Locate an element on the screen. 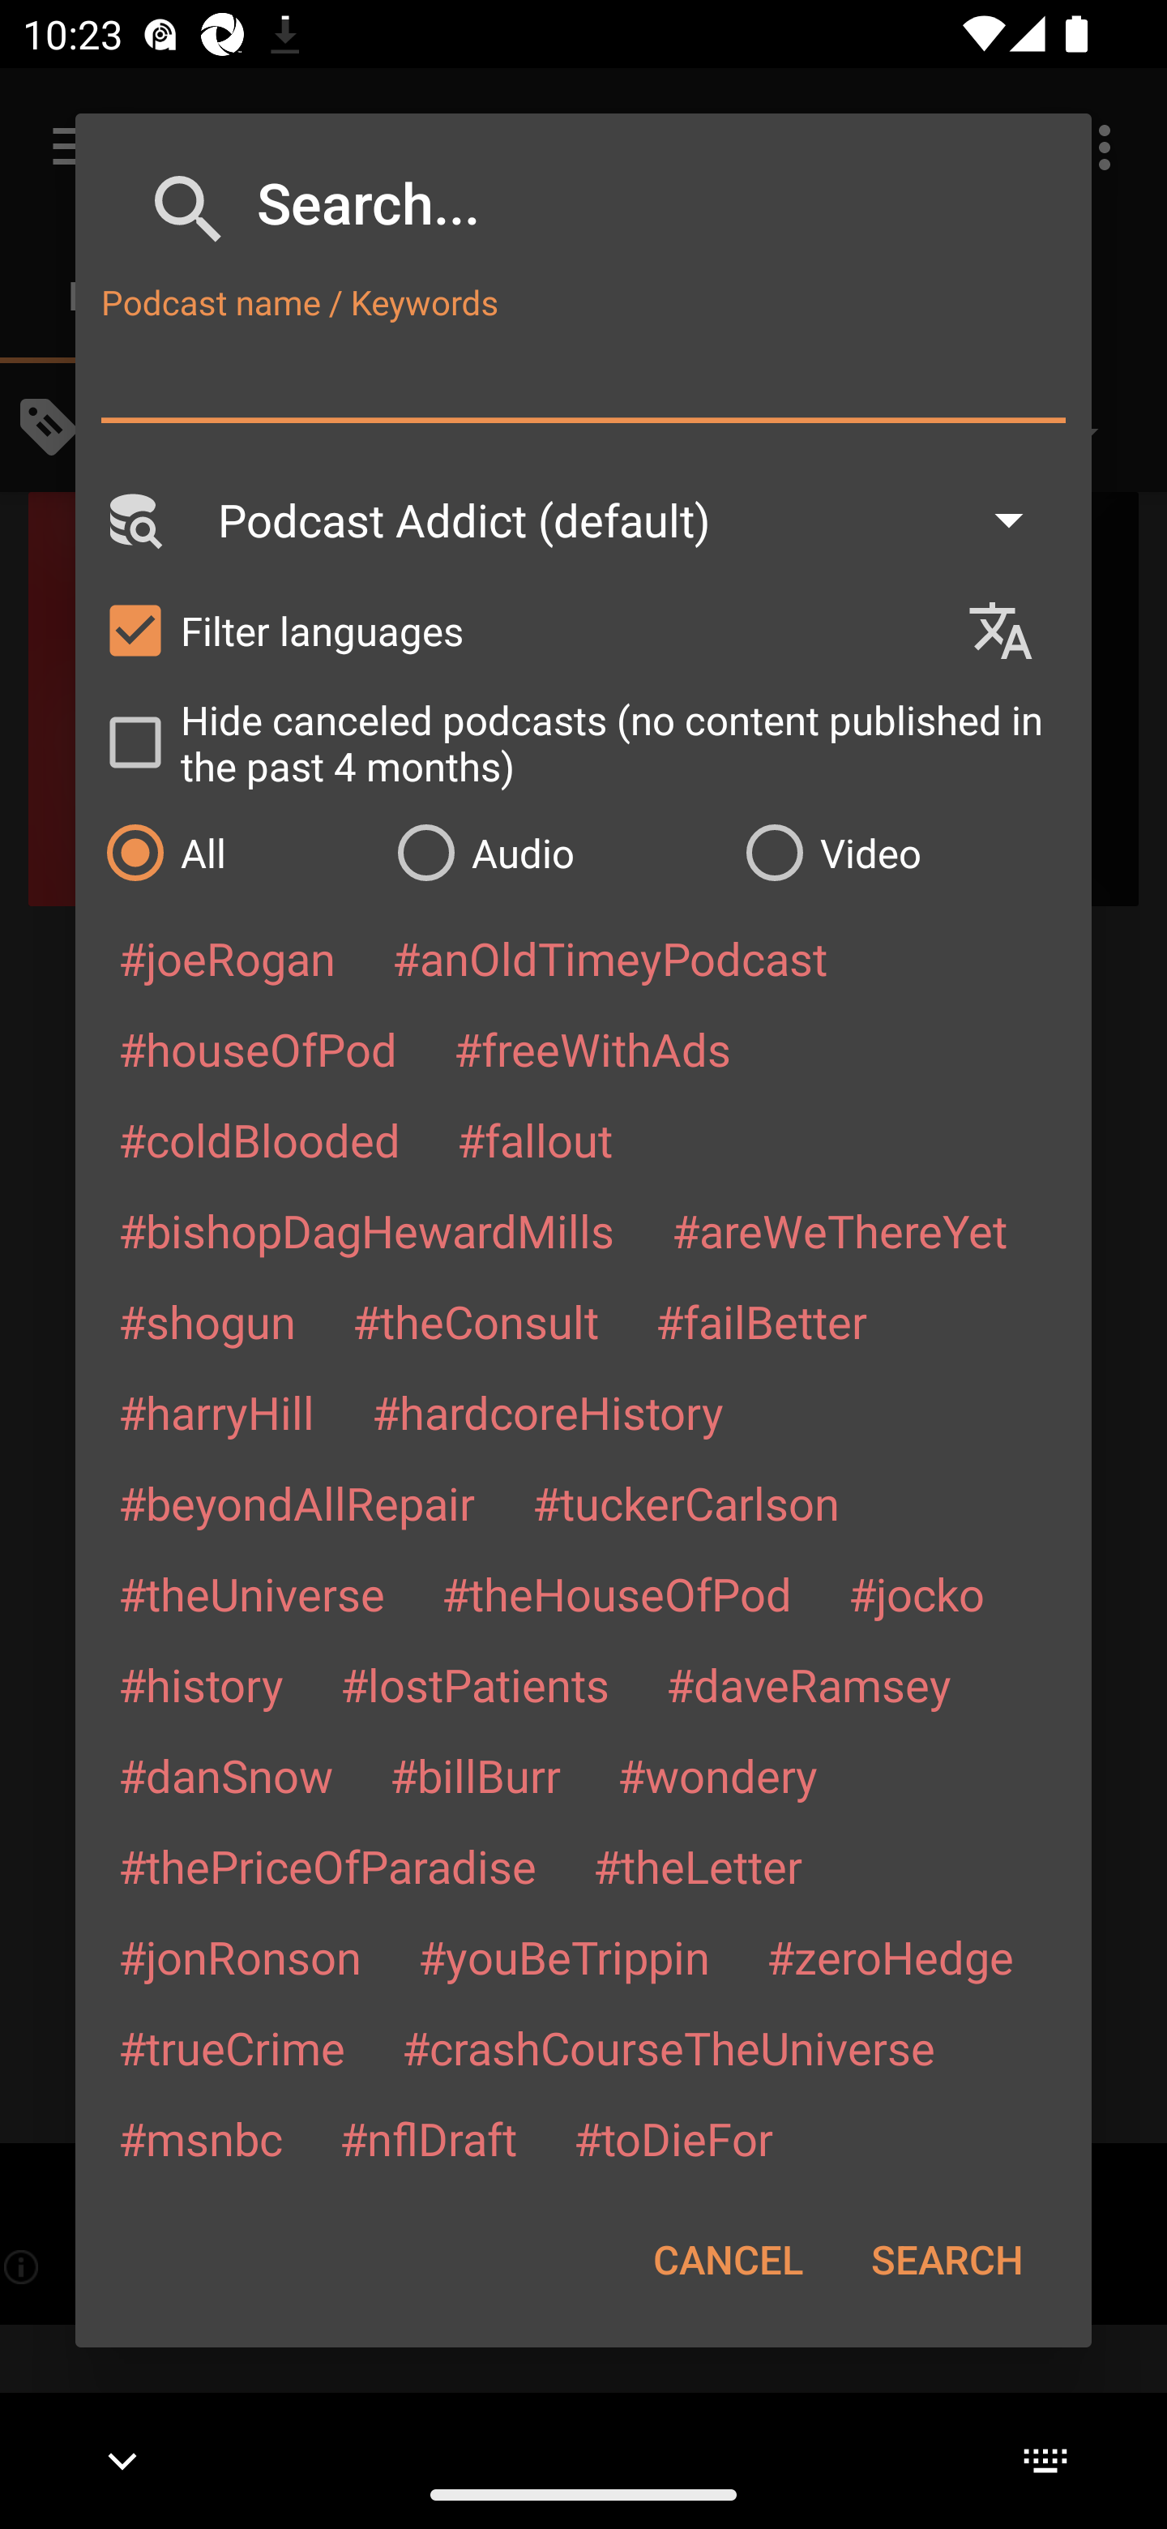 The width and height of the screenshot is (1167, 2529). #theHouseOfPod is located at coordinates (616, 1594).